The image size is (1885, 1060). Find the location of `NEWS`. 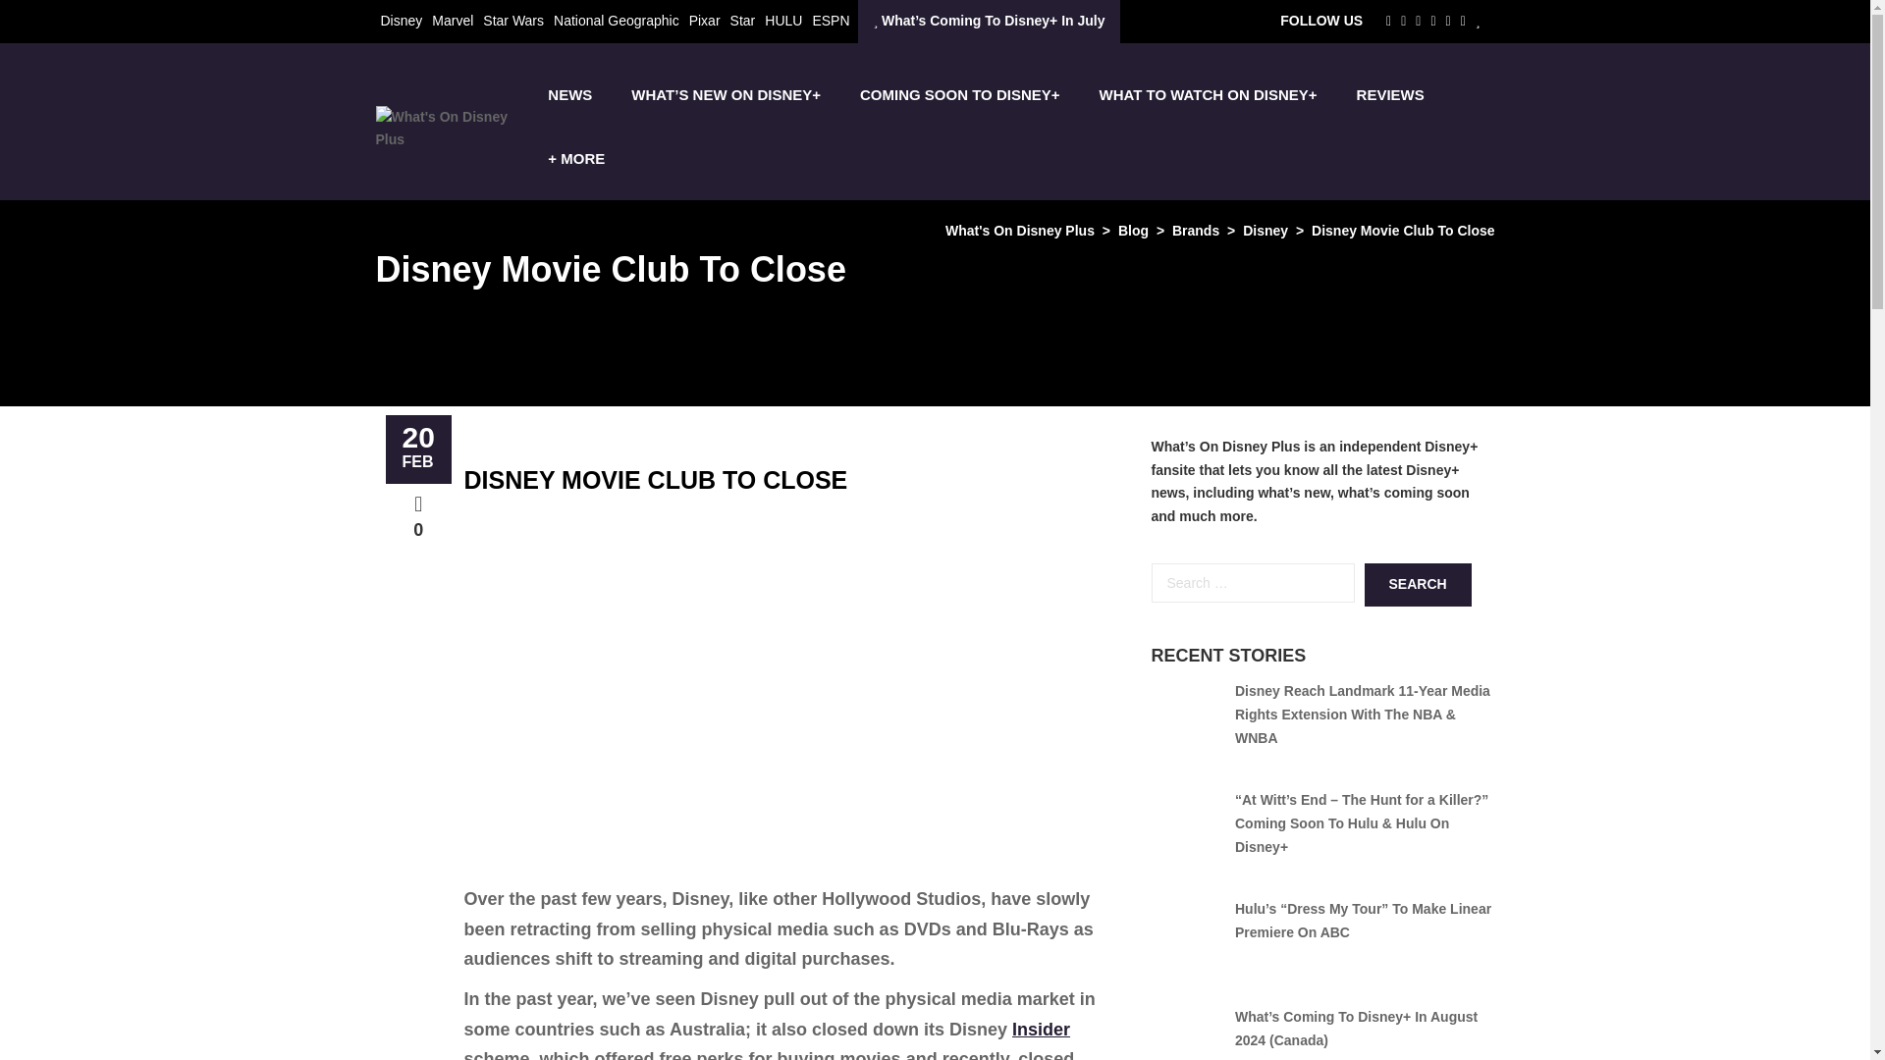

NEWS is located at coordinates (569, 94).